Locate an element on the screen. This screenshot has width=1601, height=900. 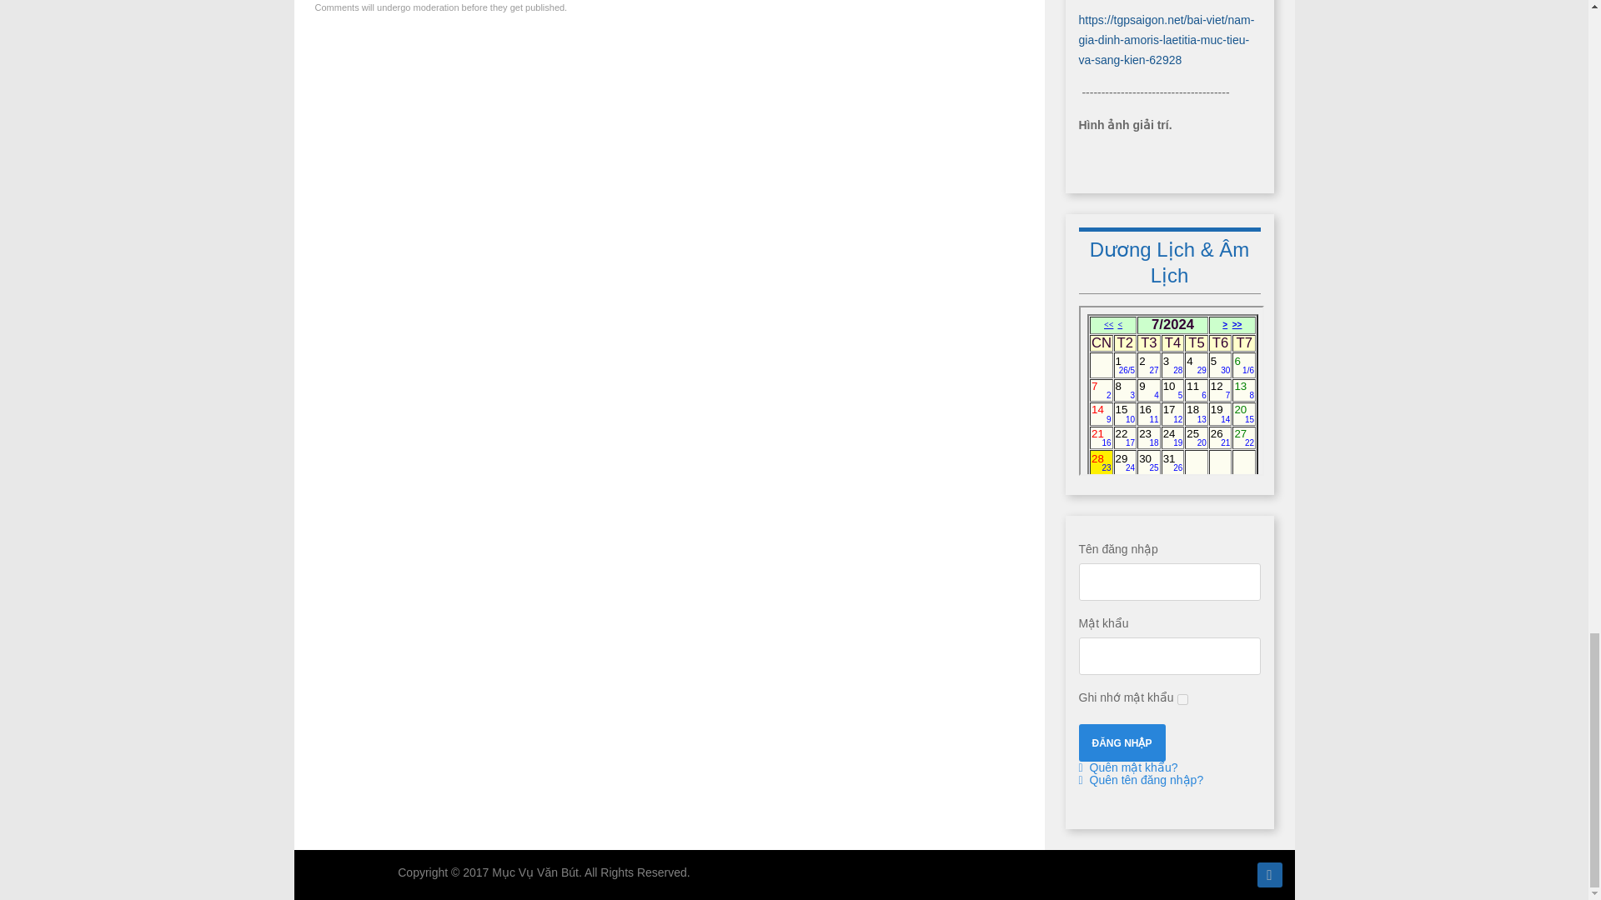
yes is located at coordinates (1182, 698).